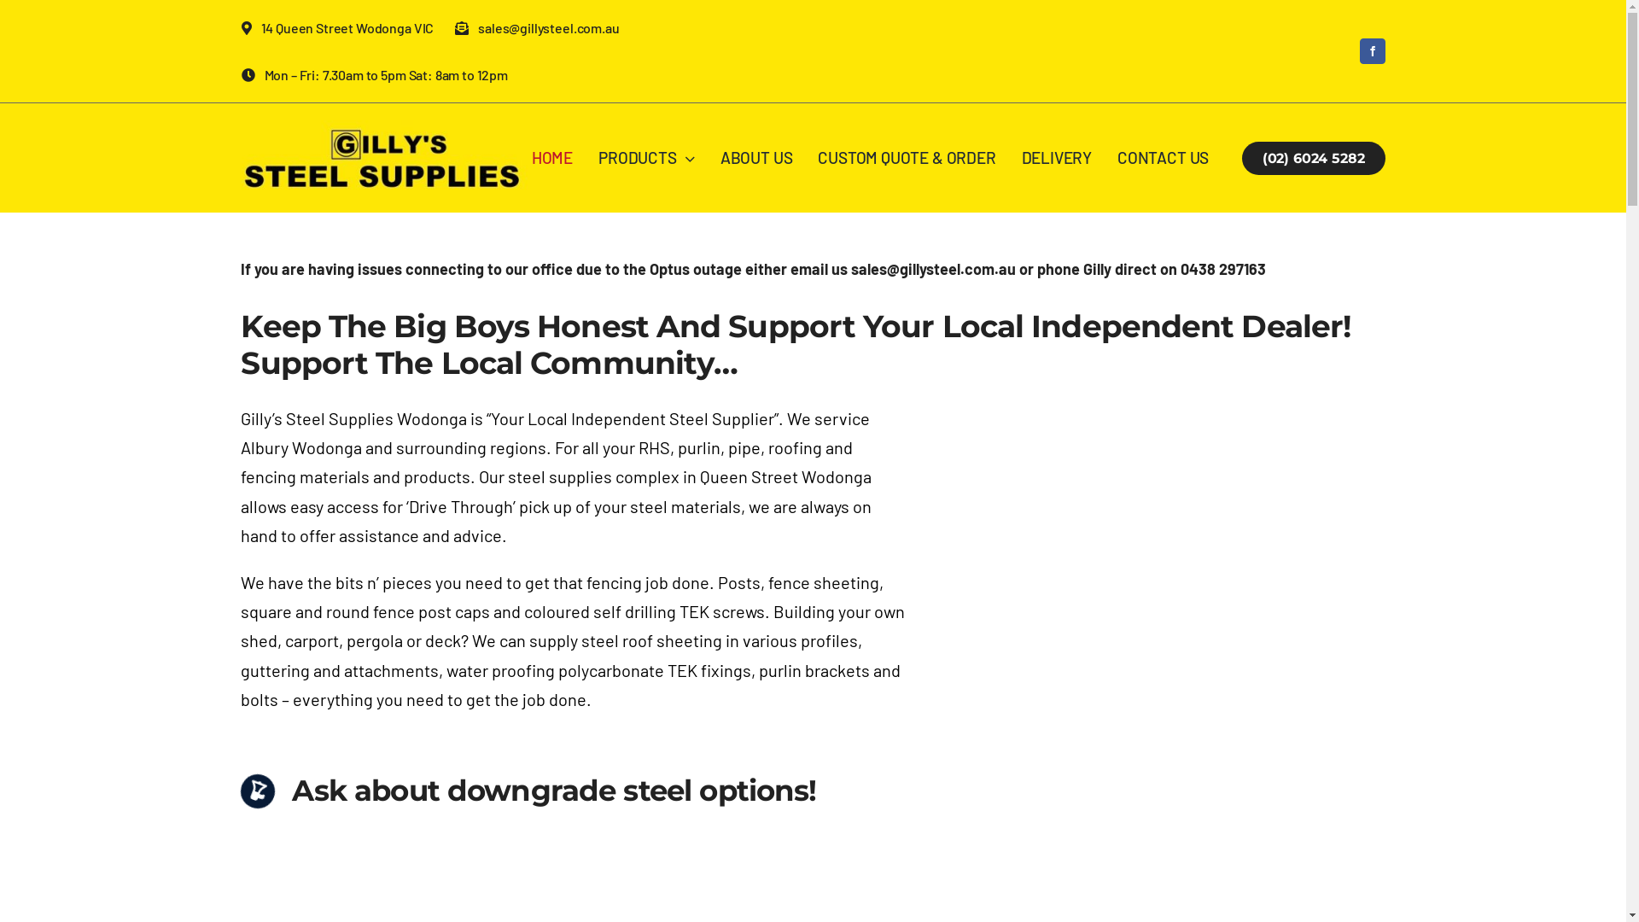 Image resolution: width=1639 pixels, height=922 pixels. I want to click on HOME, so click(552, 158).